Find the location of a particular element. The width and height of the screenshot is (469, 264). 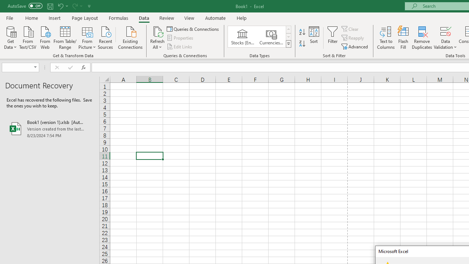

Row up is located at coordinates (288, 29).